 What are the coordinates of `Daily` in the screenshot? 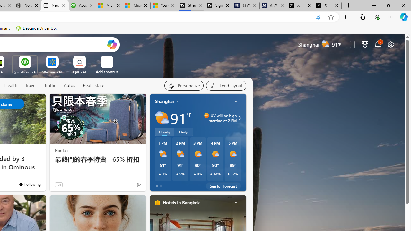 It's located at (183, 132).